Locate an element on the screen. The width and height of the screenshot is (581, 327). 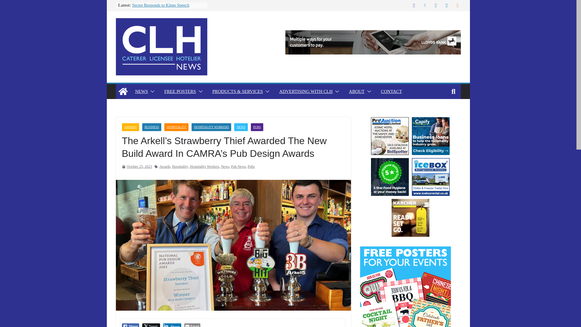
FREE POSTERS is located at coordinates (180, 91).